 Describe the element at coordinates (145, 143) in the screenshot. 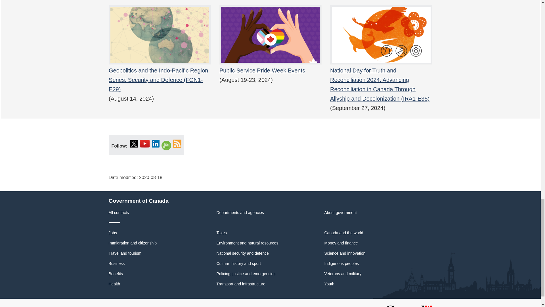

I see `YouTube` at that location.